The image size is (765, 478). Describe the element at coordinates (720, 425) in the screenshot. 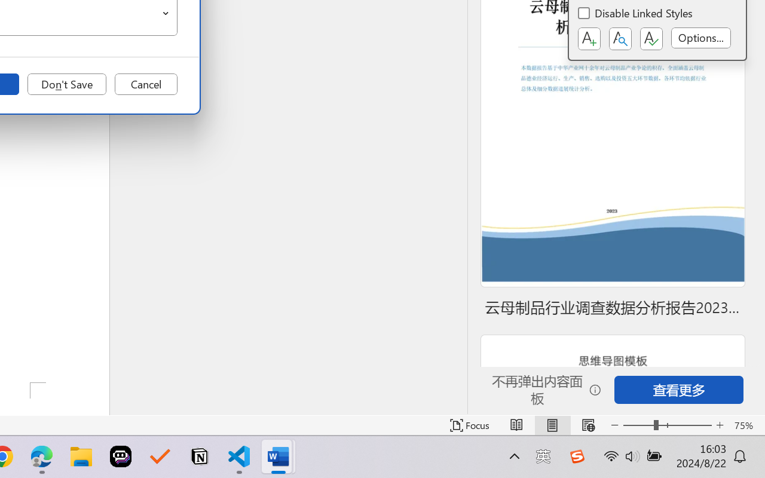

I see `Zoom In` at that location.